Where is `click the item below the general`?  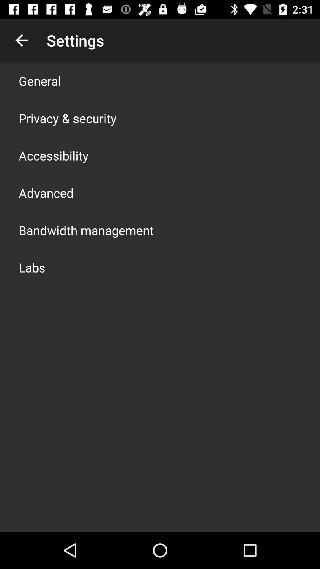 click the item below the general is located at coordinates (68, 118).